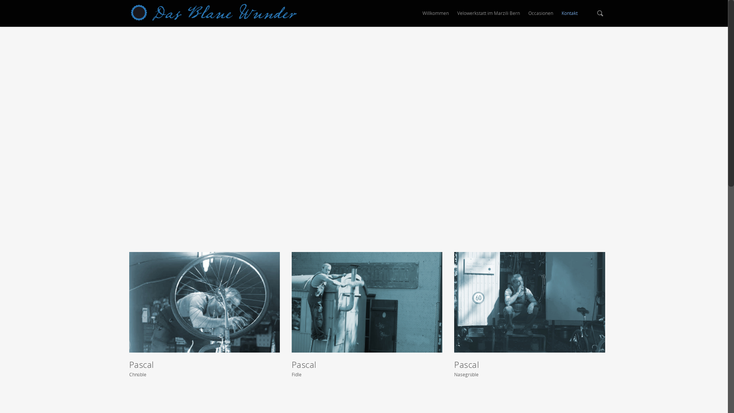  What do you see at coordinates (529, 302) in the screenshot?
I see `Pascal` at bounding box center [529, 302].